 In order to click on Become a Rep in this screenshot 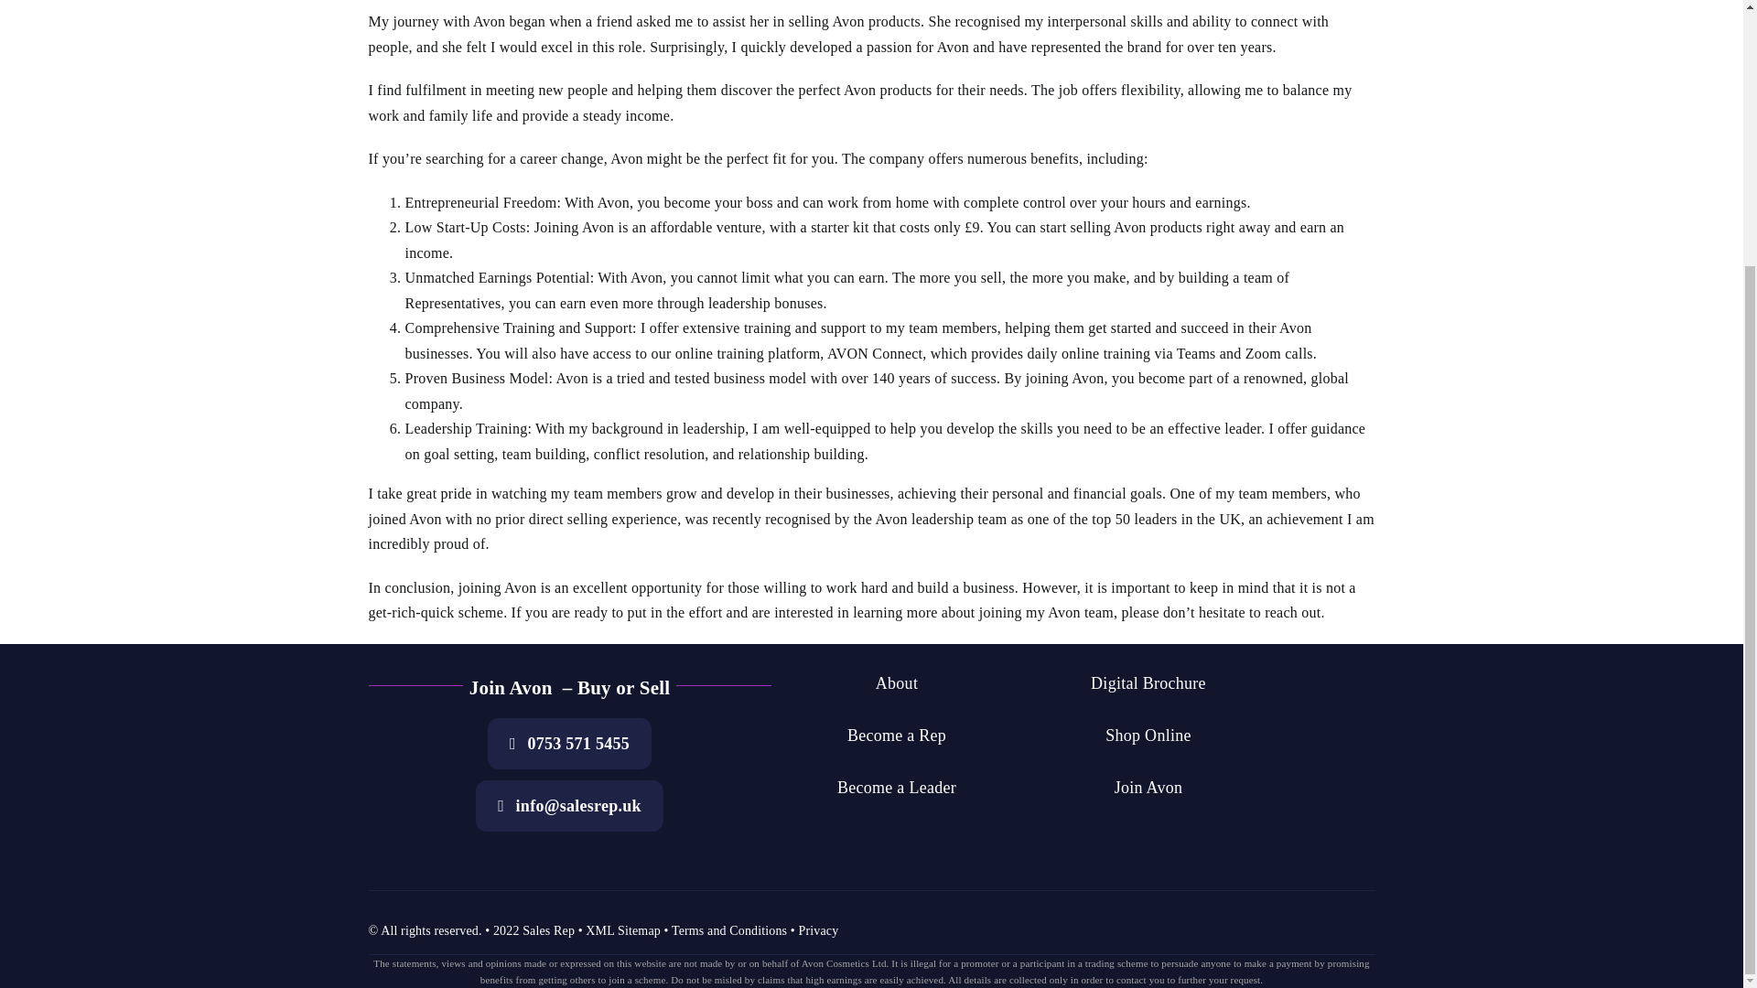, I will do `click(897, 736)`.